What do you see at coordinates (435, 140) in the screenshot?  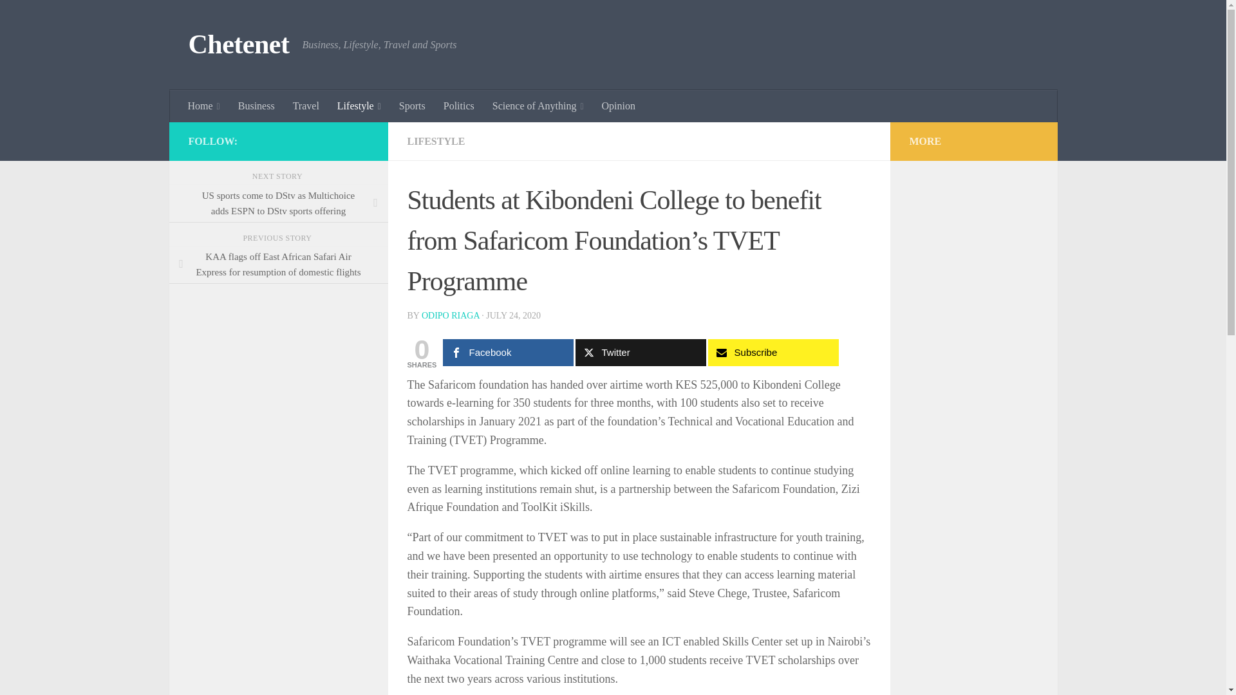 I see `LIFESTYLE` at bounding box center [435, 140].